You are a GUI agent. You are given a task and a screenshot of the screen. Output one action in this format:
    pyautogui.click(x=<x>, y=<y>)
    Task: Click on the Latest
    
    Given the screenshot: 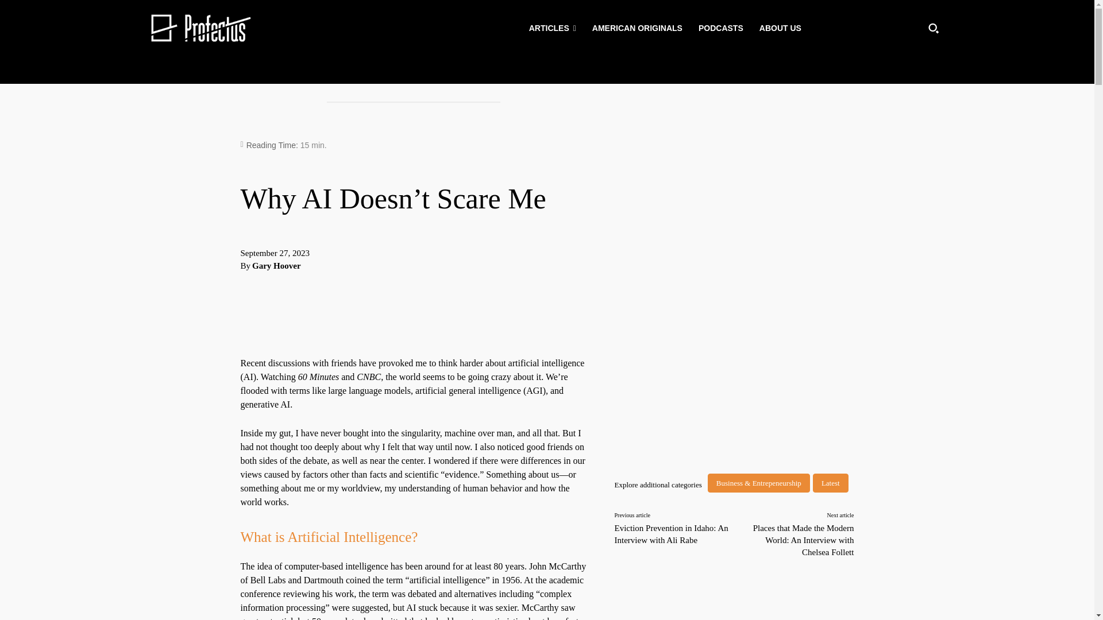 What is the action you would take?
    pyautogui.click(x=831, y=483)
    